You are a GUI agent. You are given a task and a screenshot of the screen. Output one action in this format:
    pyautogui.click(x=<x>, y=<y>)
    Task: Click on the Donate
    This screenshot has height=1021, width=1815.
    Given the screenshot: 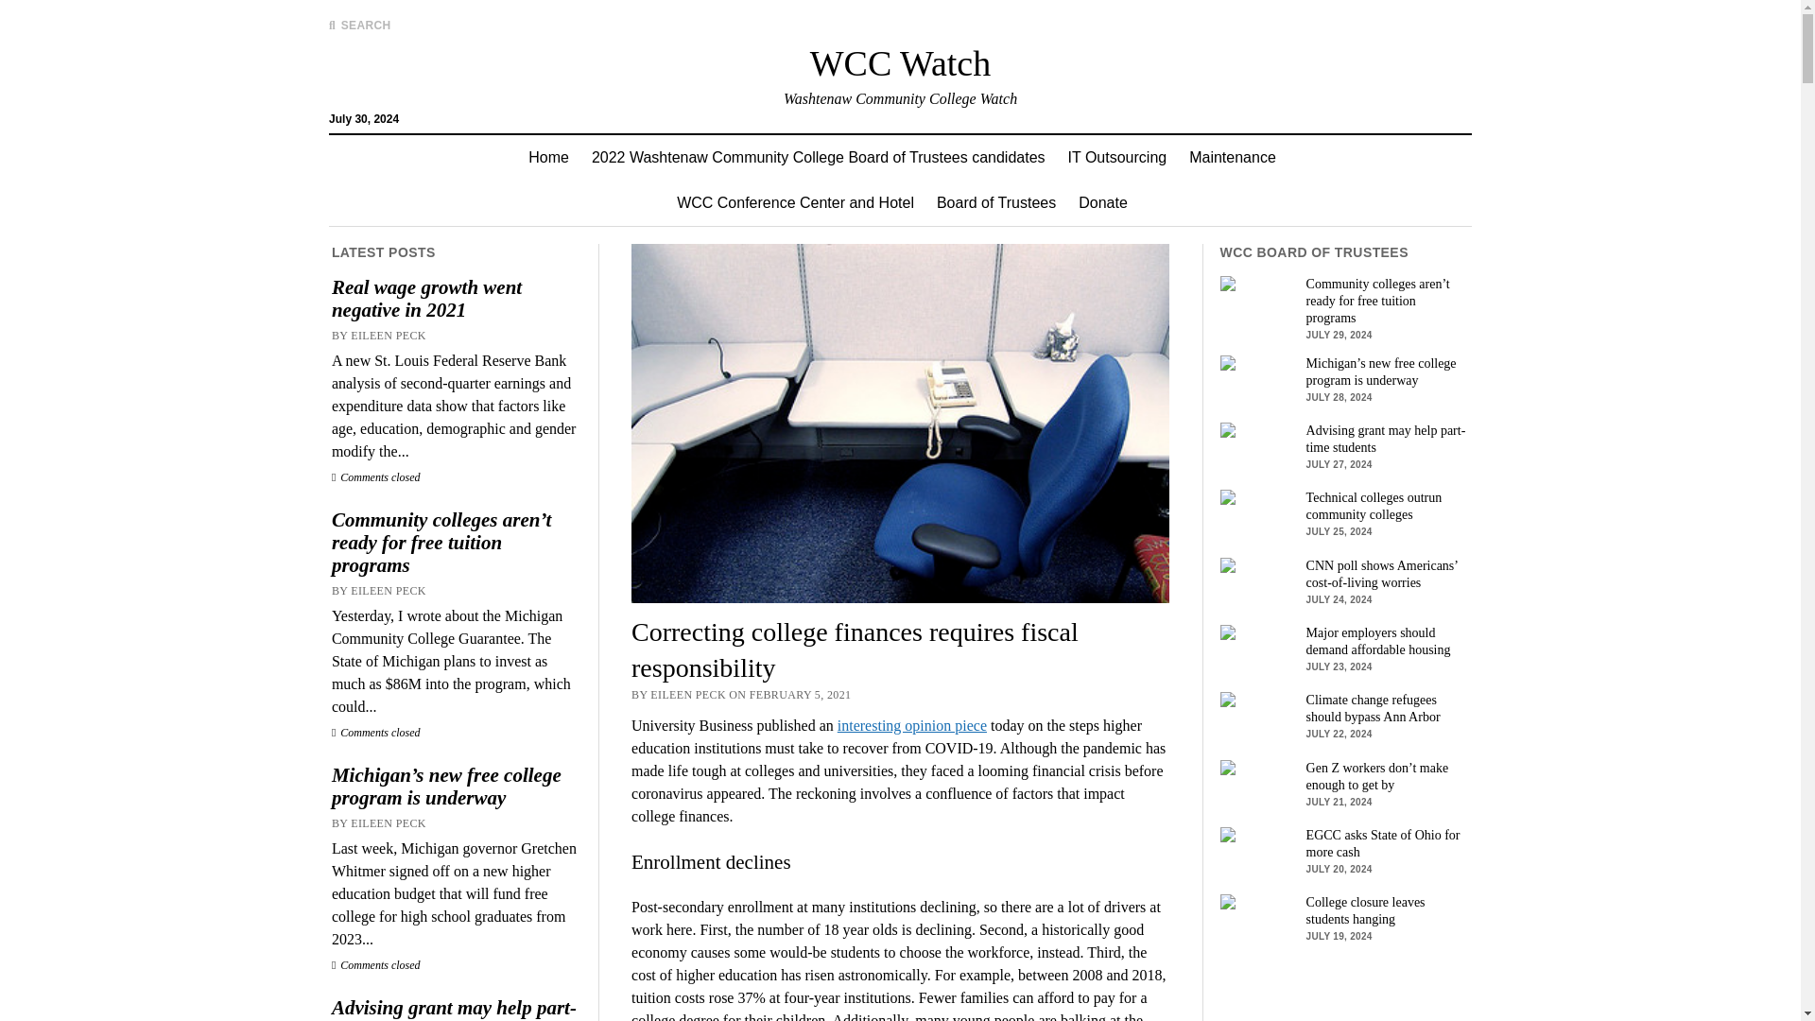 What is the action you would take?
    pyautogui.click(x=1102, y=202)
    